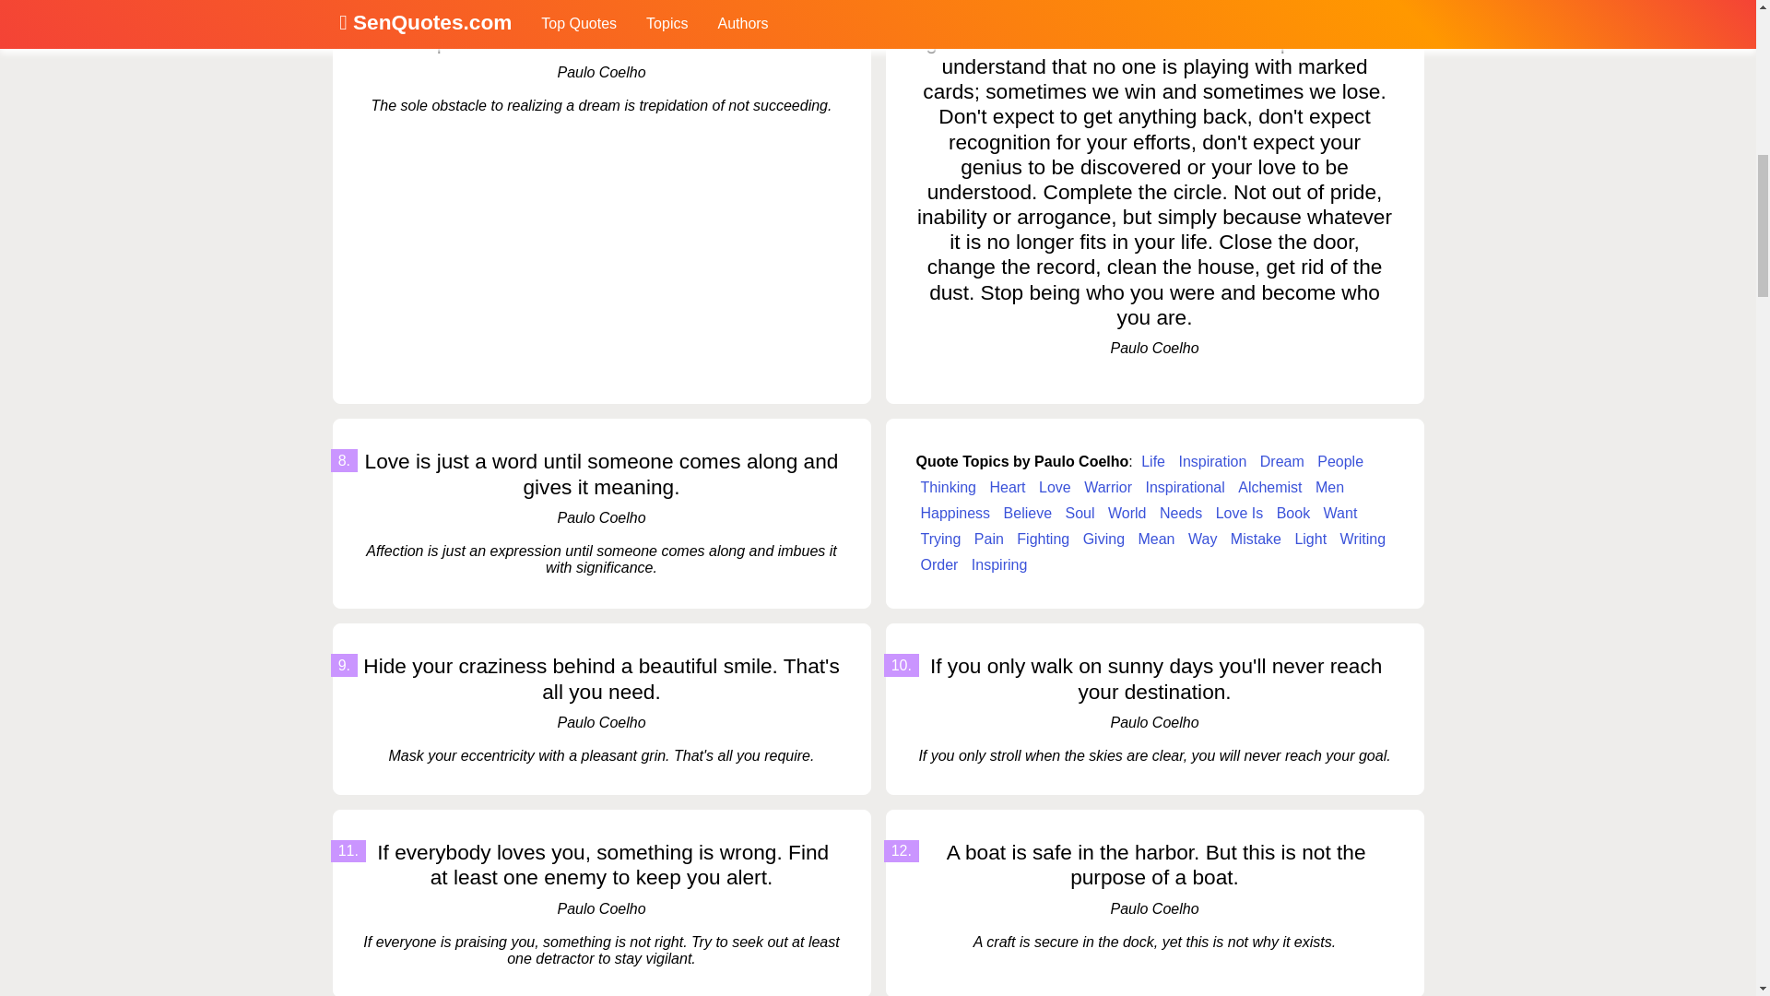 The image size is (1770, 996). What do you see at coordinates (1340, 462) in the screenshot?
I see `People` at bounding box center [1340, 462].